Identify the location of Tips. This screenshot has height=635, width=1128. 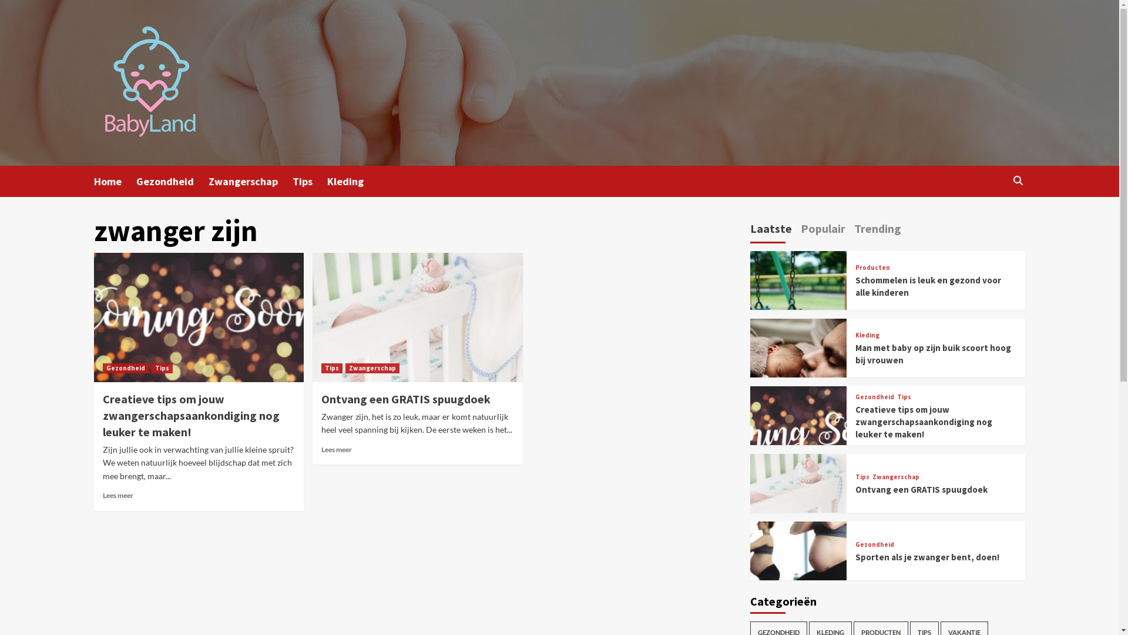
(332, 368).